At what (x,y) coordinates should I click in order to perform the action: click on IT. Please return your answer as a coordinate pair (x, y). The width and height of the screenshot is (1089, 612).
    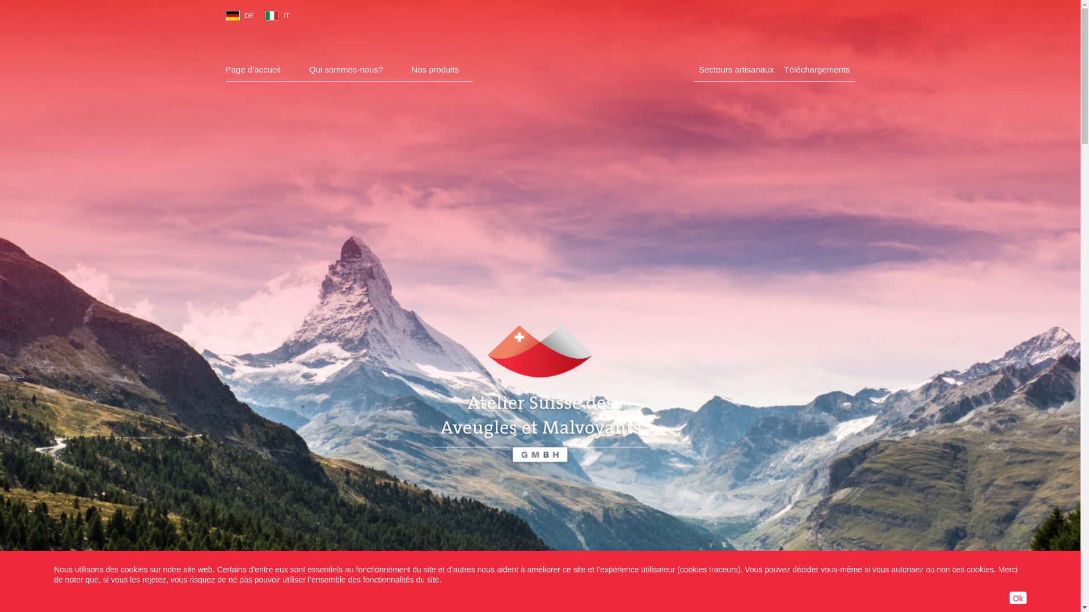
    Looking at the image, I should click on (272, 16).